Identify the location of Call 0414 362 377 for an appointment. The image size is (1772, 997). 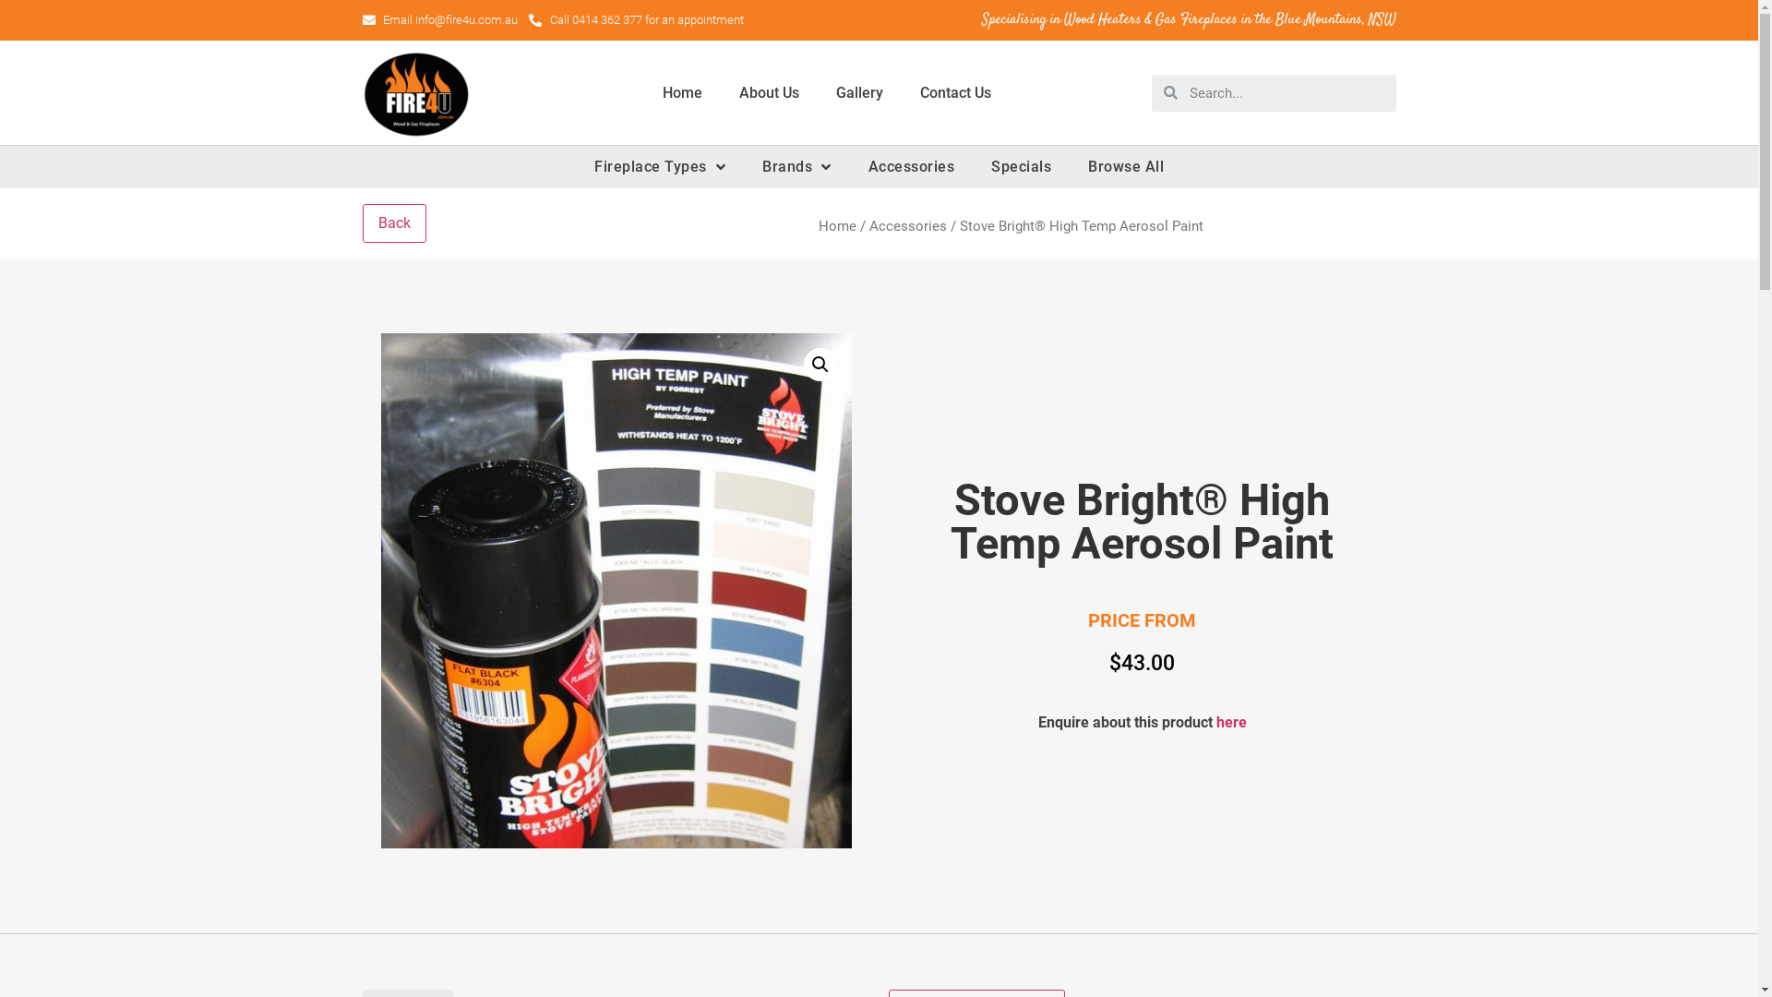
(637, 20).